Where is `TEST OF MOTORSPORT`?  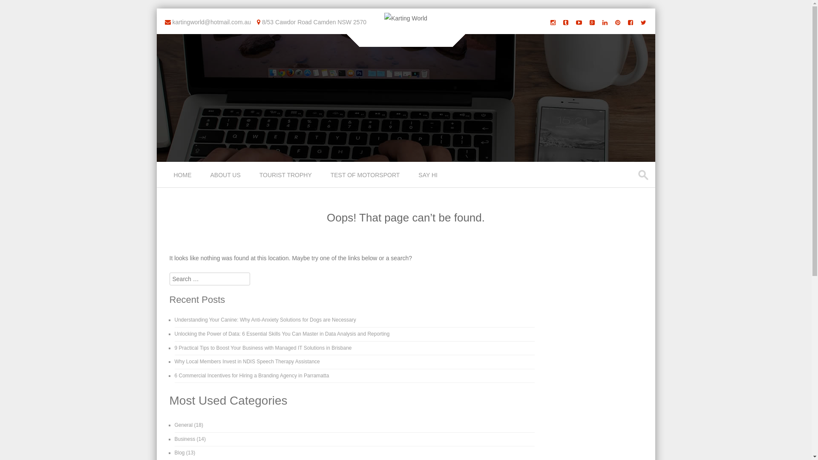
TEST OF MOTORSPORT is located at coordinates (366, 175).